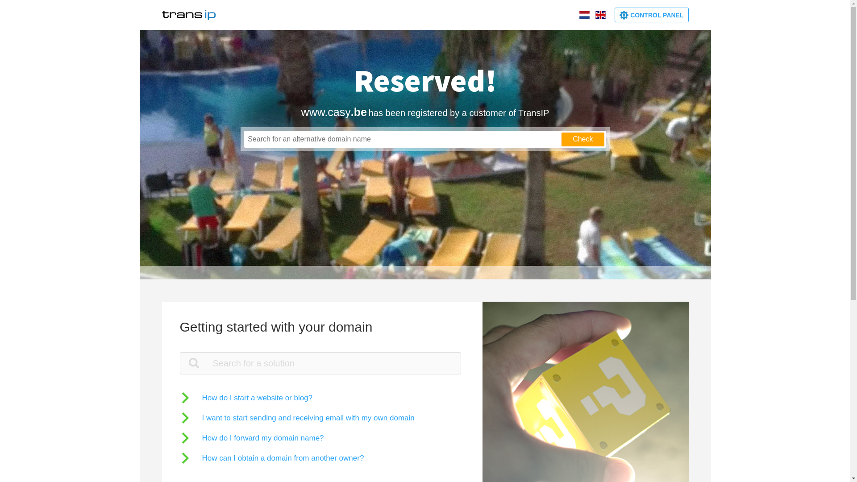 This screenshot has width=857, height=482. I want to click on CONTROL PANEL, so click(652, 15).